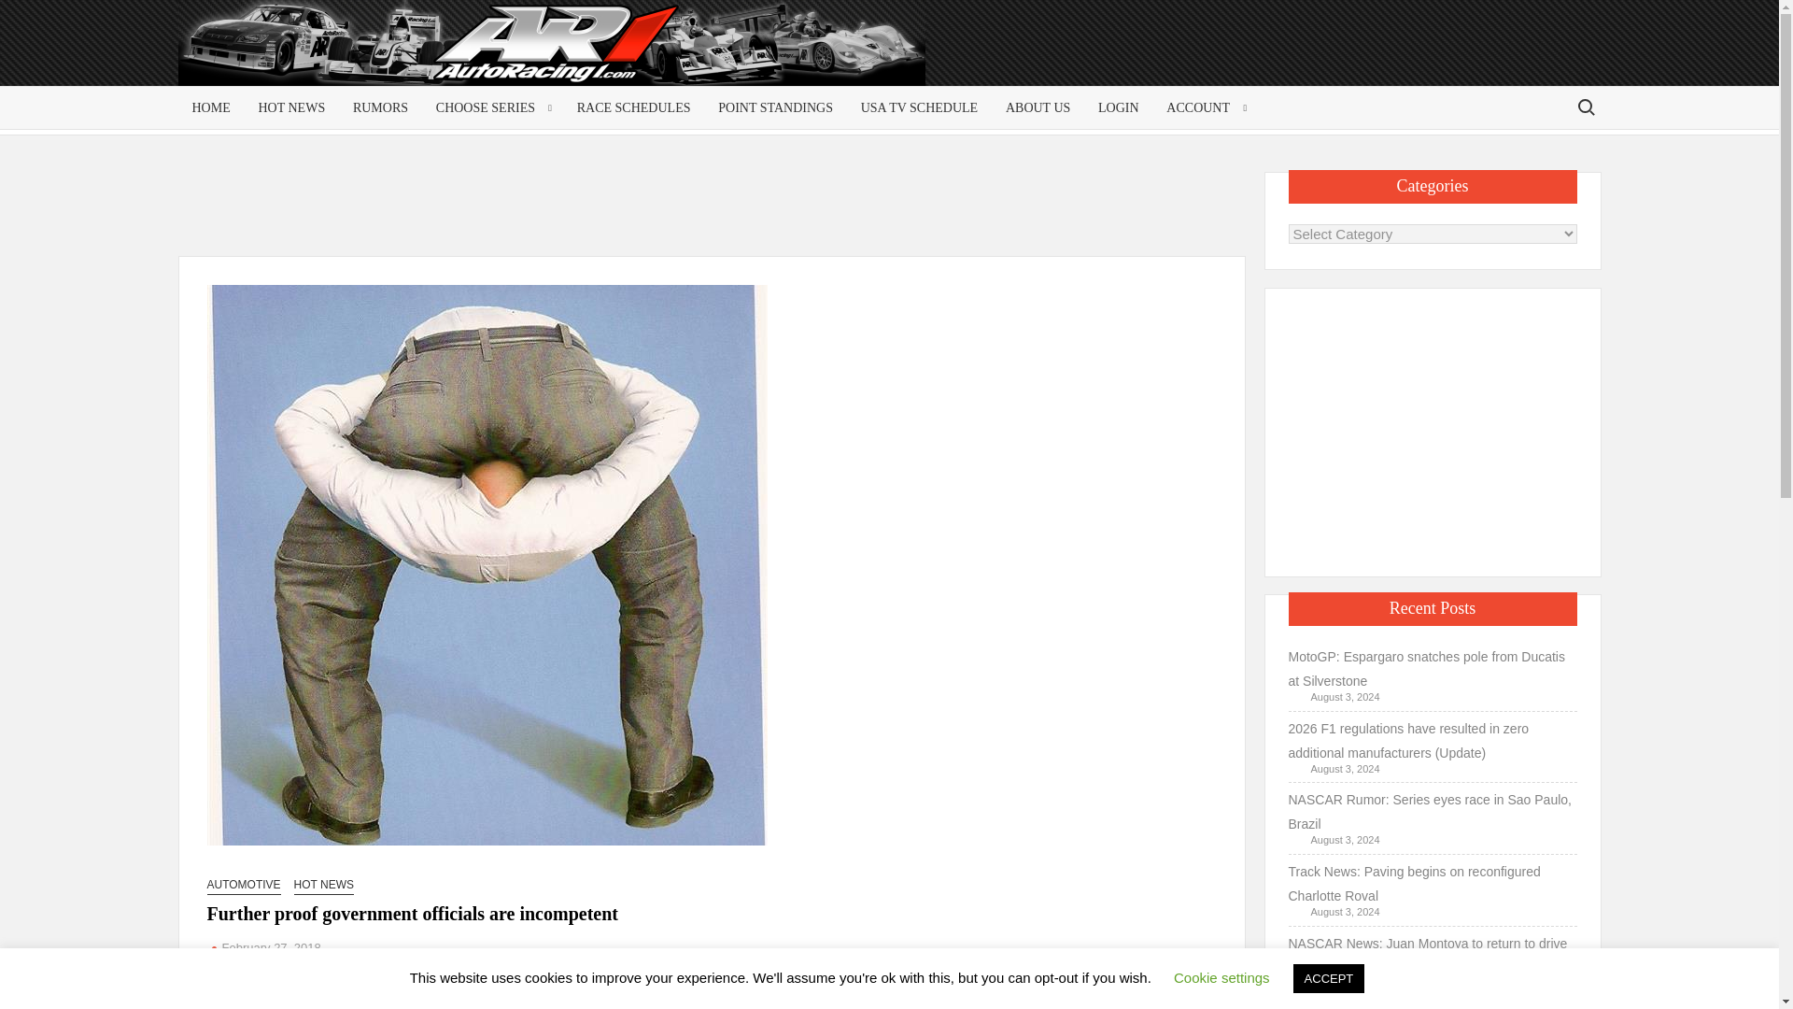 The image size is (1793, 1009). What do you see at coordinates (715, 213) in the screenshot?
I see `Advertisement` at bounding box center [715, 213].